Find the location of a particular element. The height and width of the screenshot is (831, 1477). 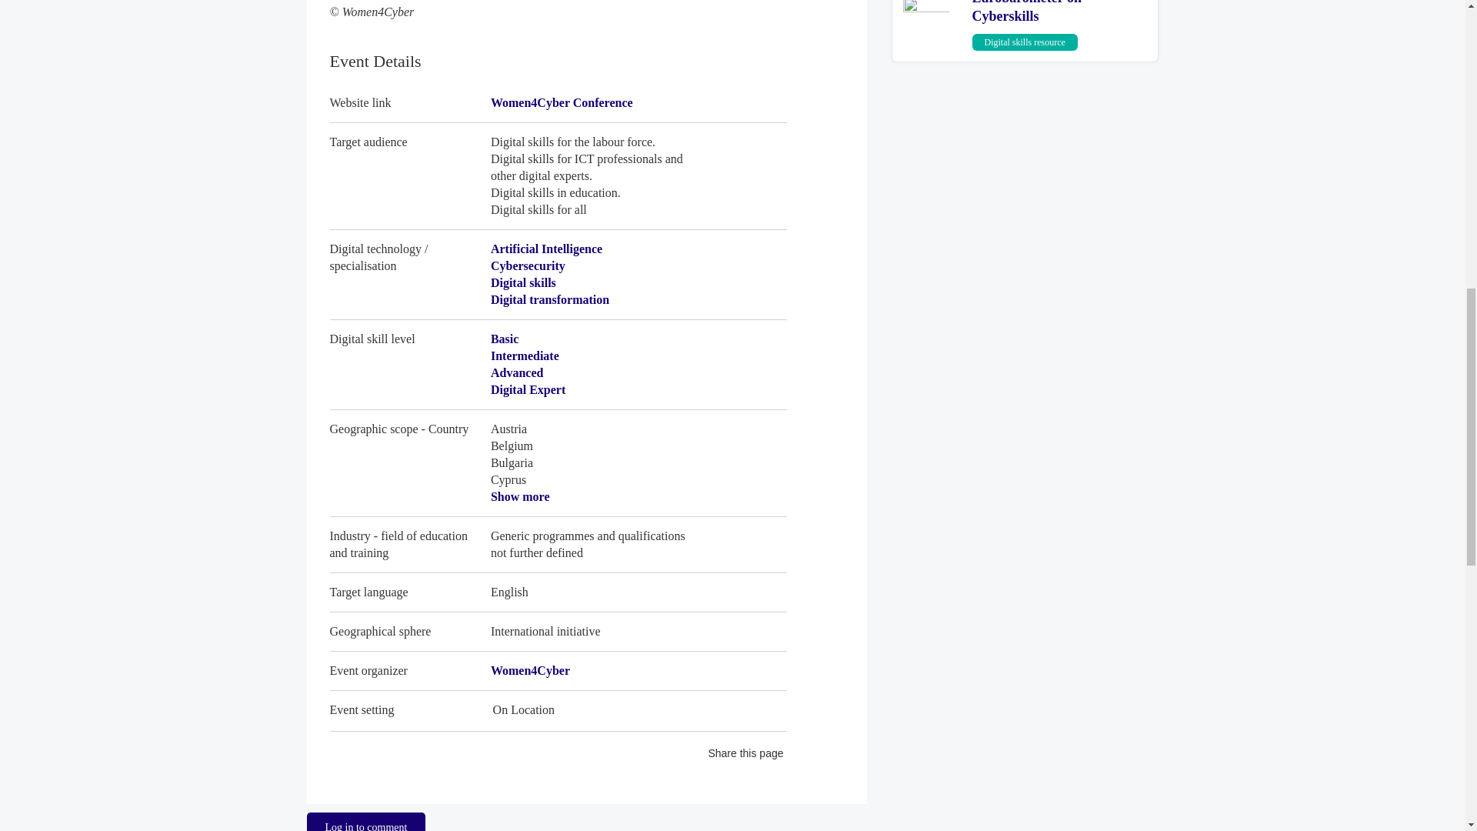

Eurobarometer on Cyberskills is located at coordinates (1027, 12).